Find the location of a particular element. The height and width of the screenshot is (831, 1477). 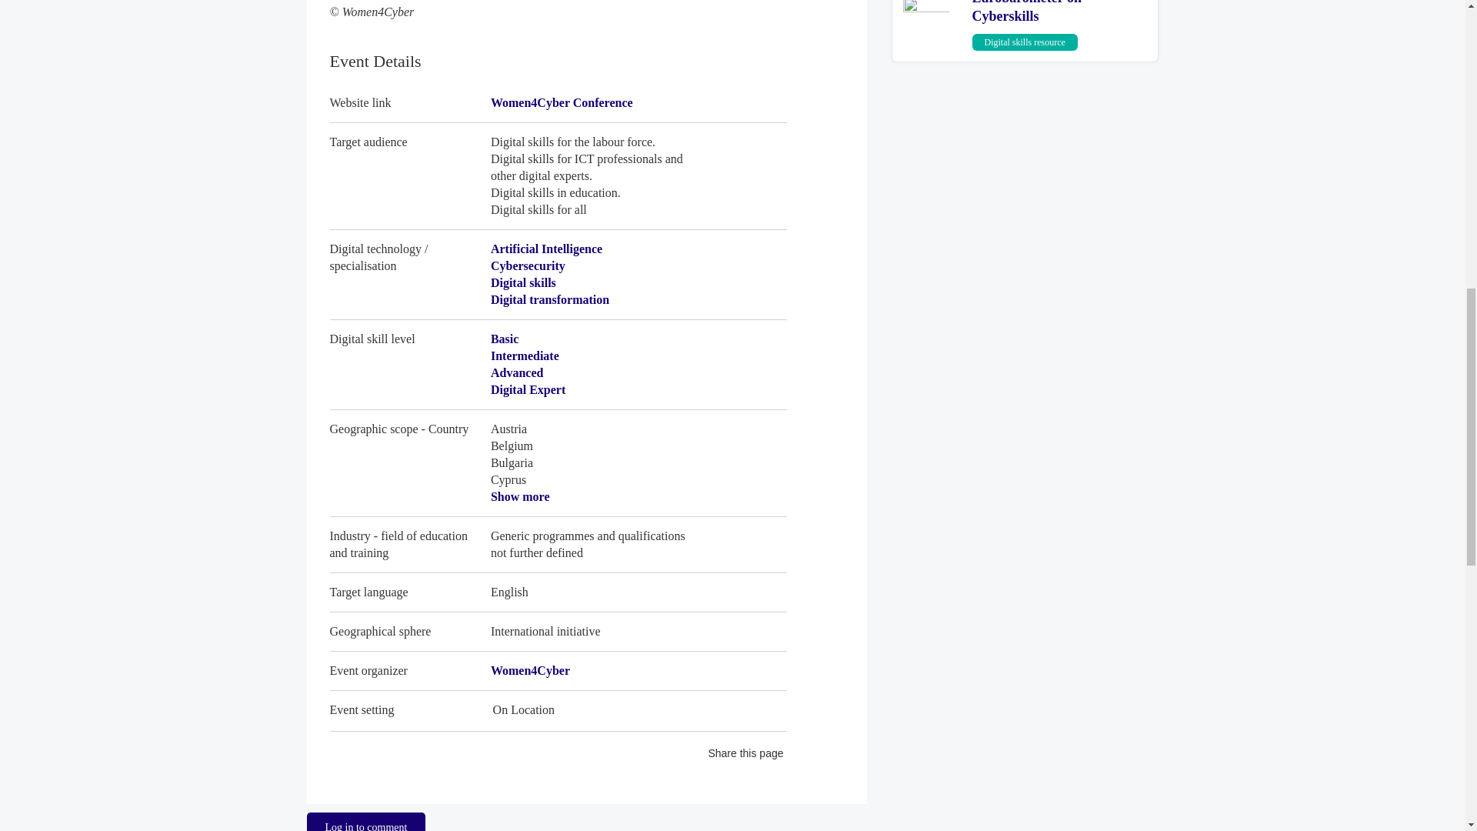

Eurobarometer on Cyberskills is located at coordinates (1027, 12).